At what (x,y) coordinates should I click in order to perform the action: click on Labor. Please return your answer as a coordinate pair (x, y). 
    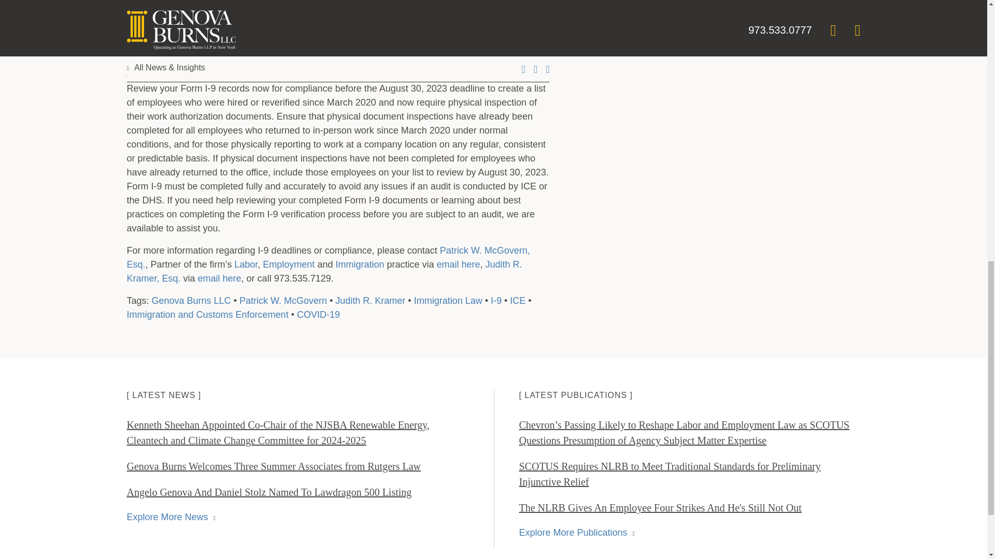
    Looking at the image, I should click on (246, 264).